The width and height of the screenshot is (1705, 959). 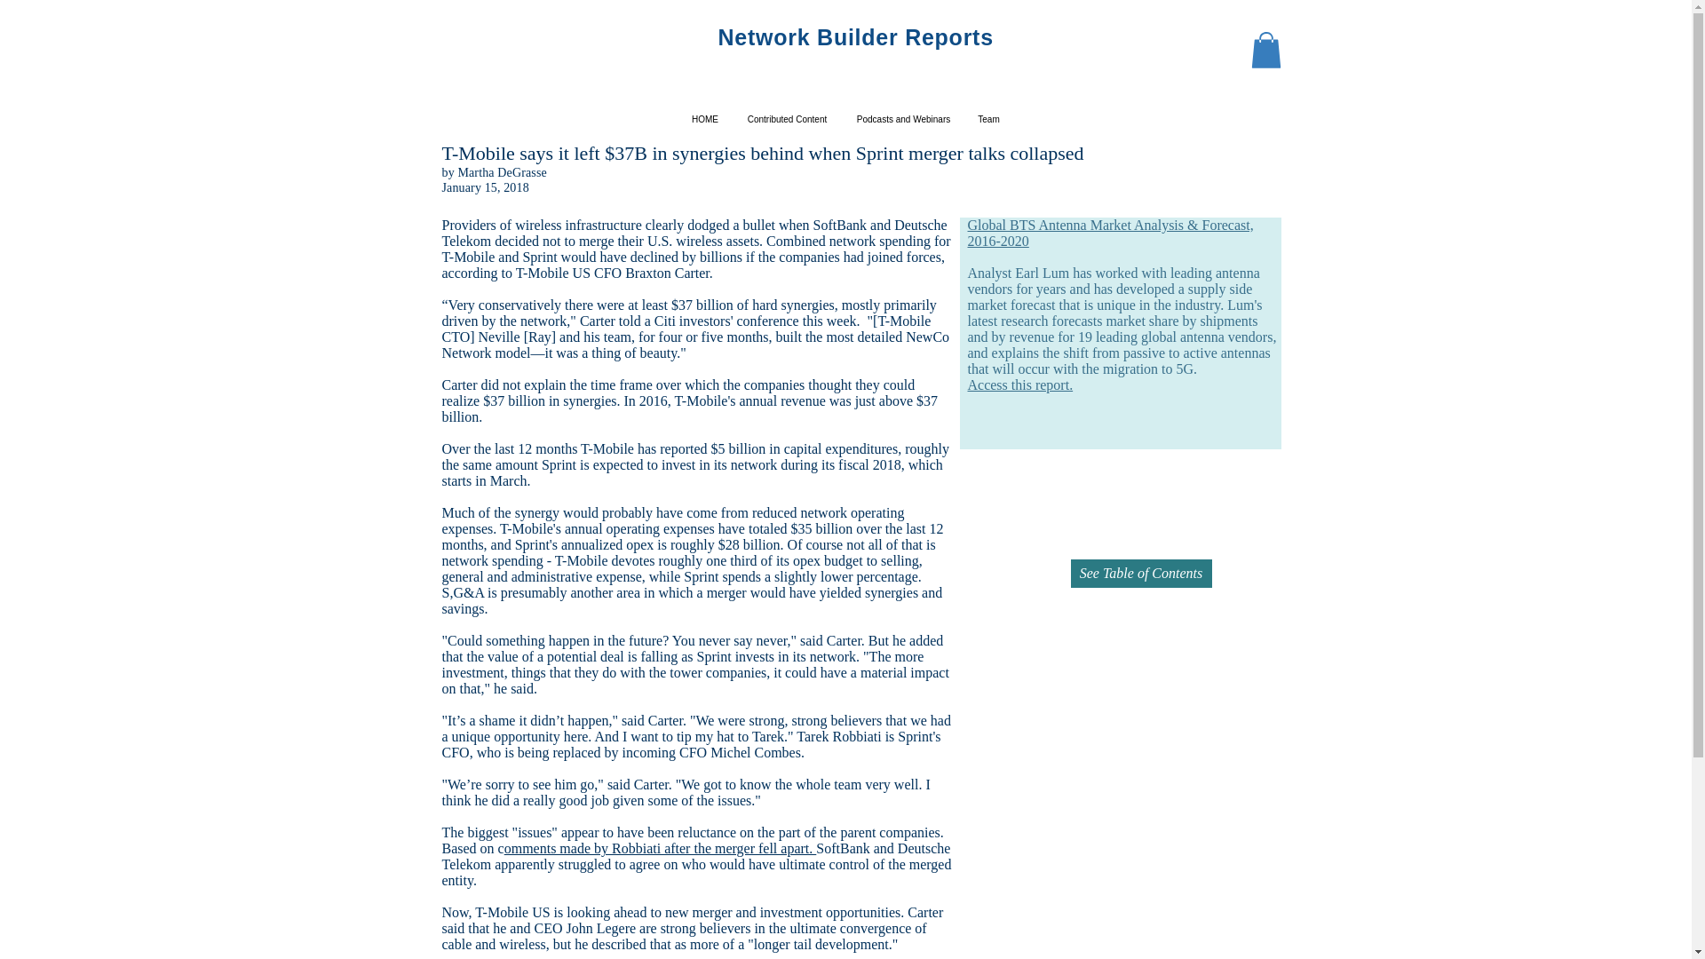 What do you see at coordinates (1141, 574) in the screenshot?
I see `See Table of Contents` at bounding box center [1141, 574].